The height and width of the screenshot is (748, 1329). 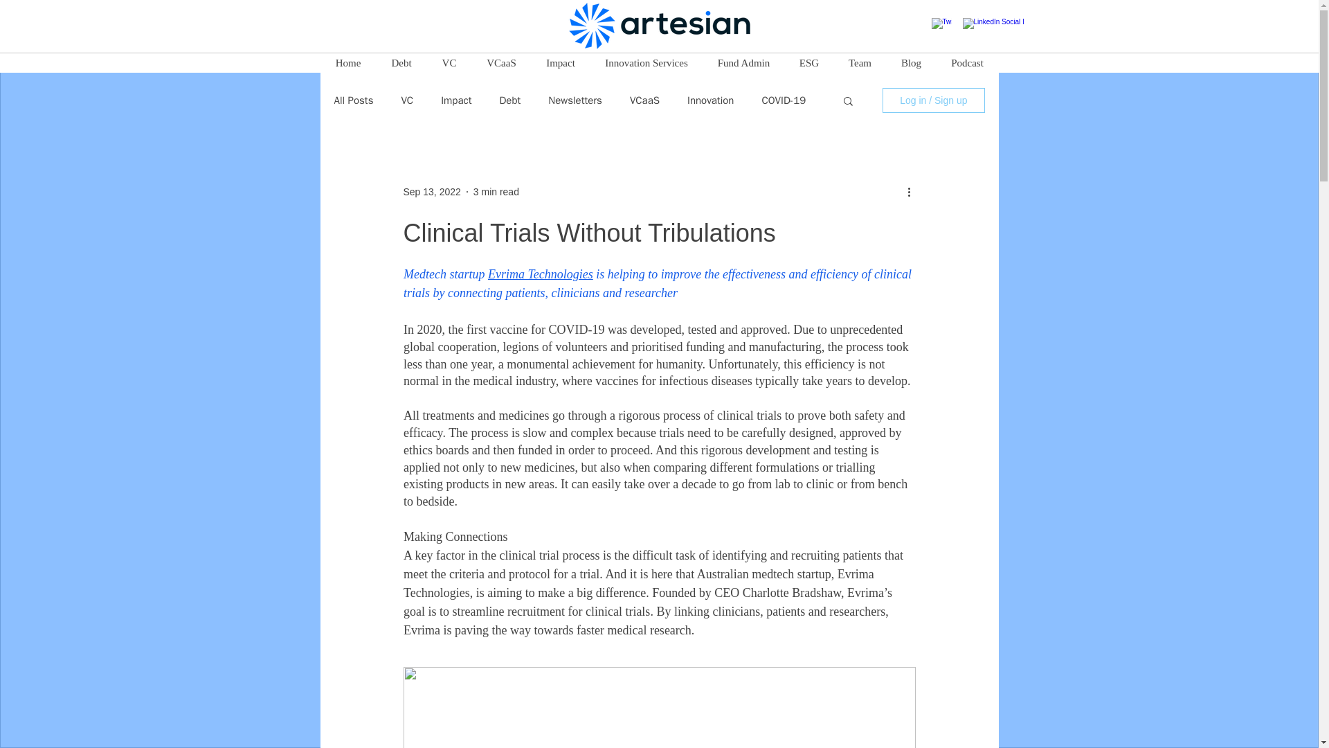 What do you see at coordinates (743, 62) in the screenshot?
I see `Fund Admin` at bounding box center [743, 62].